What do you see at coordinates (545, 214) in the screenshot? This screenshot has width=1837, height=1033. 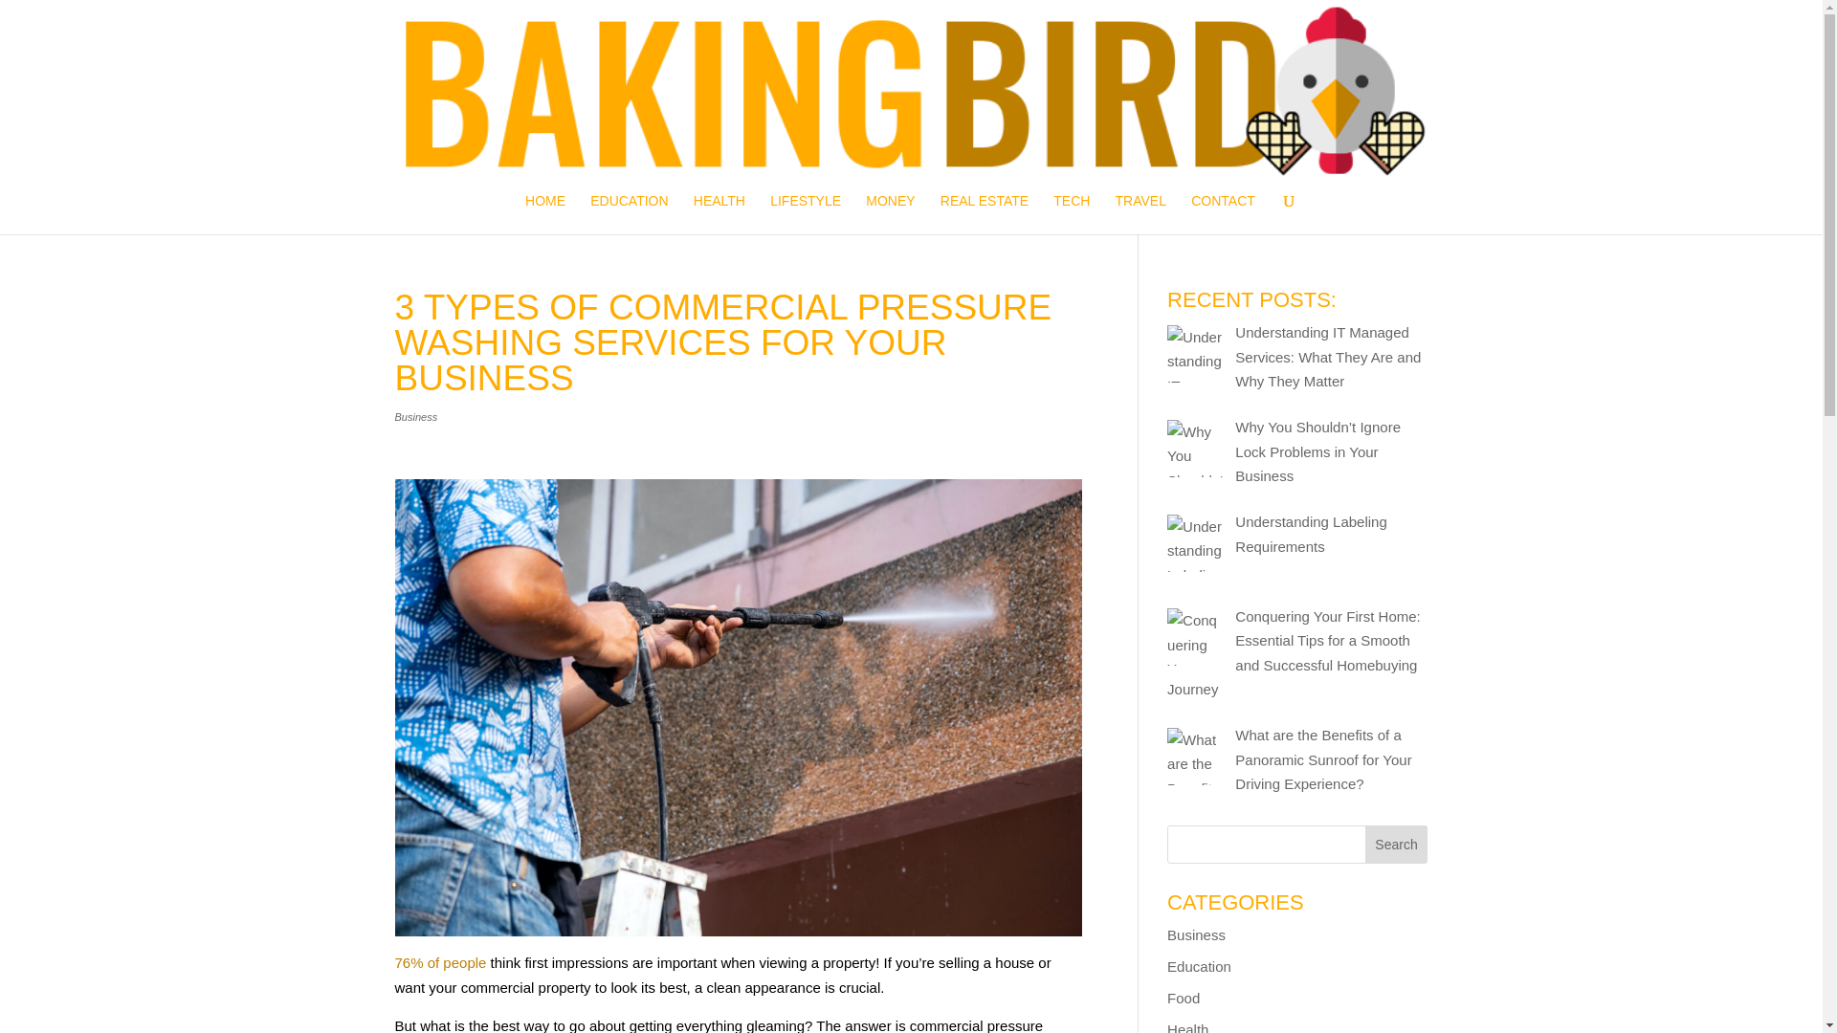 I see `HOME` at bounding box center [545, 214].